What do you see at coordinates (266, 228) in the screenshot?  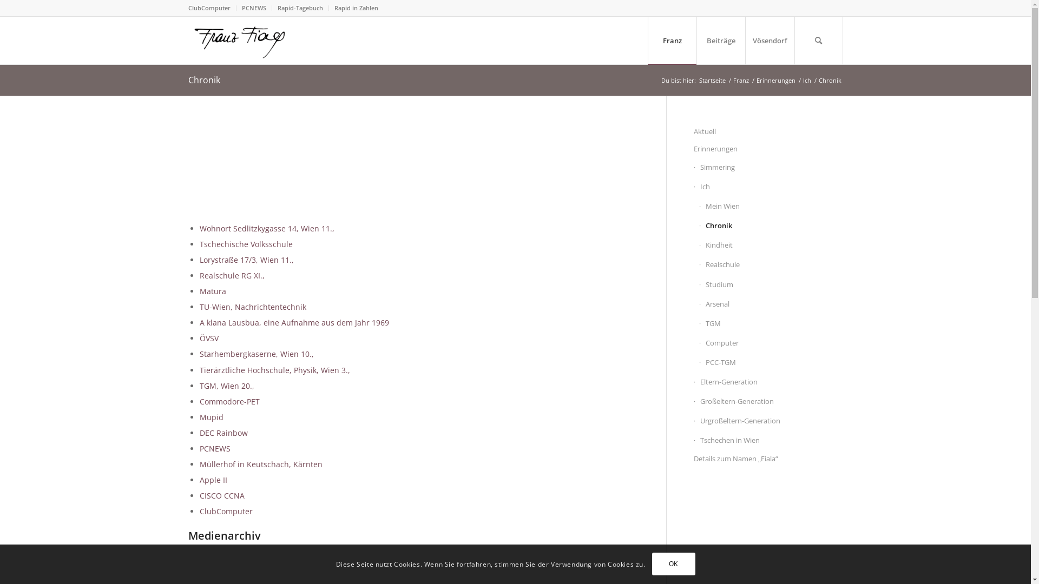 I see `Wohnort Sedlitzkygasse 14, Wien 11.,` at bounding box center [266, 228].